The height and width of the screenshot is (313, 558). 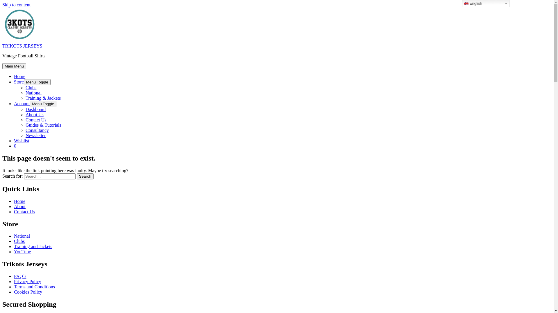 I want to click on About, so click(x=20, y=206).